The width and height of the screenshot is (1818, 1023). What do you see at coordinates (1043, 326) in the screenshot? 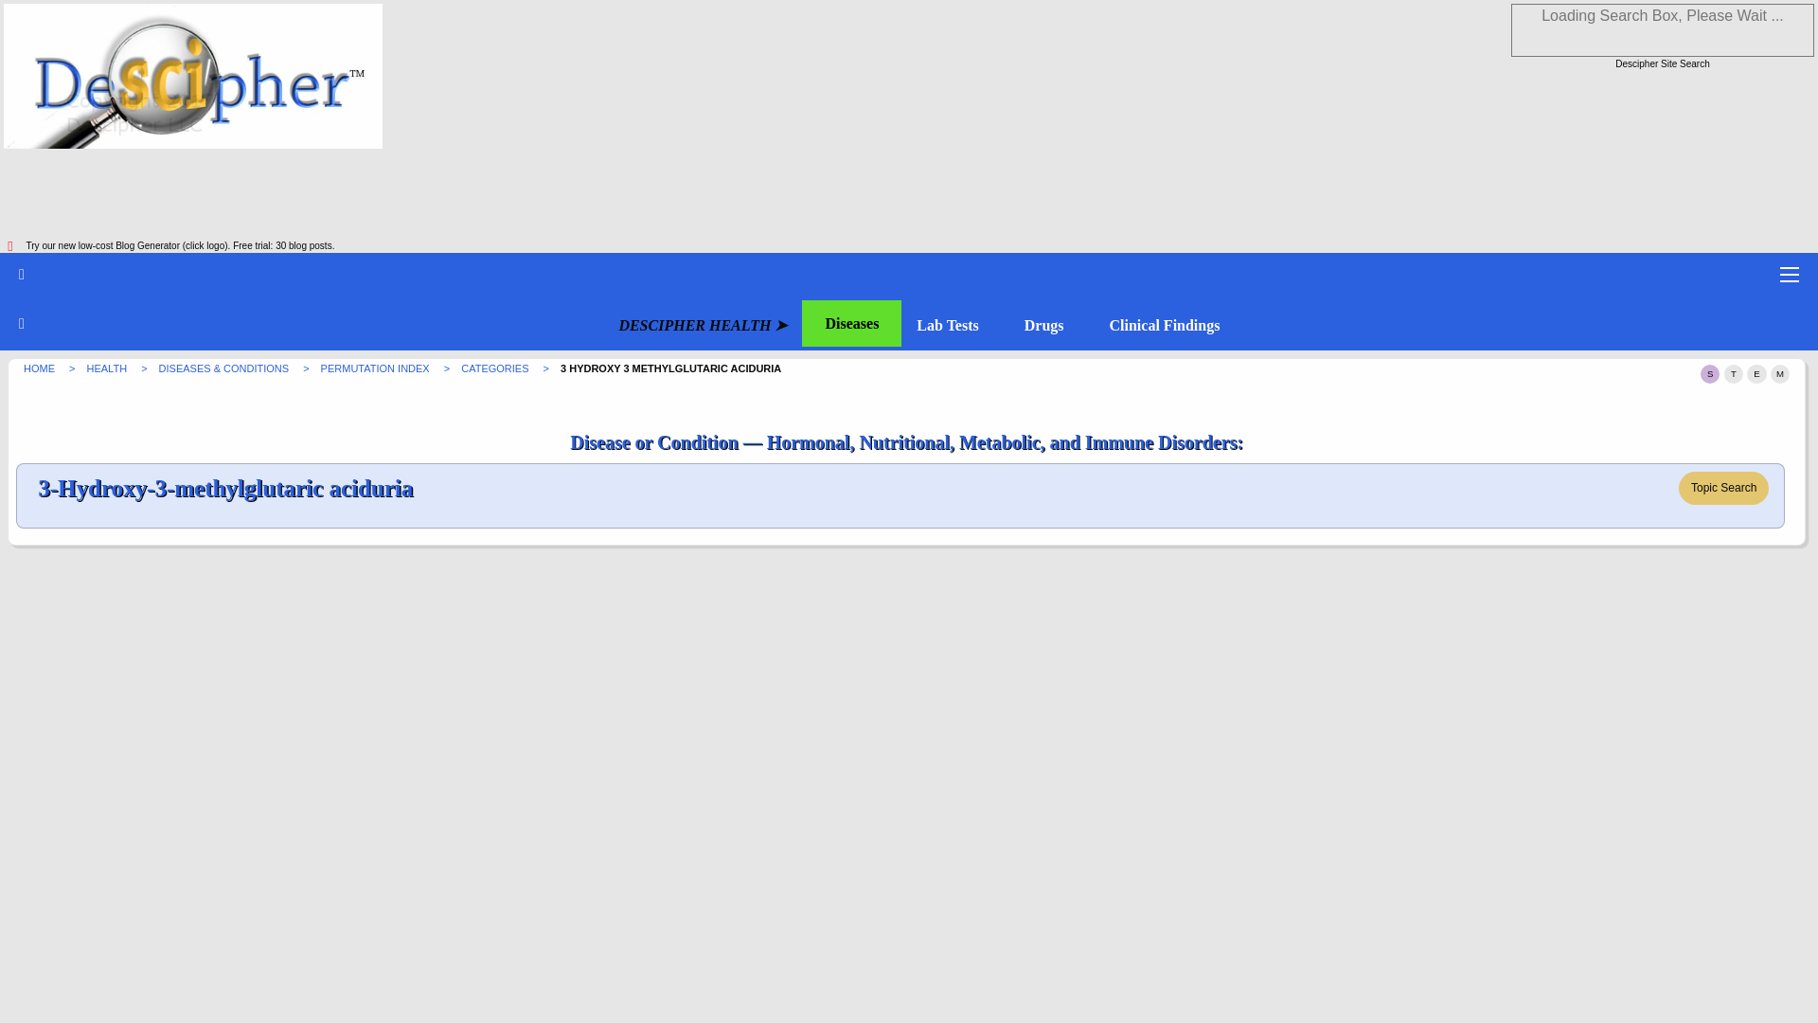
I see `Drugs` at bounding box center [1043, 326].